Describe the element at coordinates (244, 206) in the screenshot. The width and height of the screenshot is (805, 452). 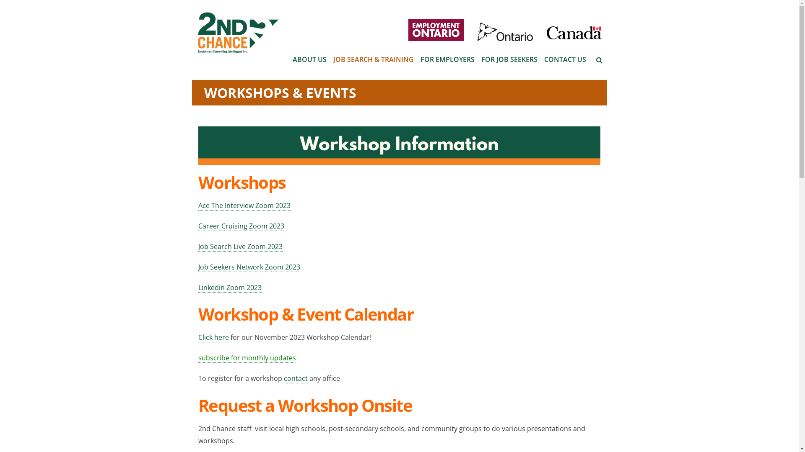
I see `Ace The Interview Zoom 2023` at that location.